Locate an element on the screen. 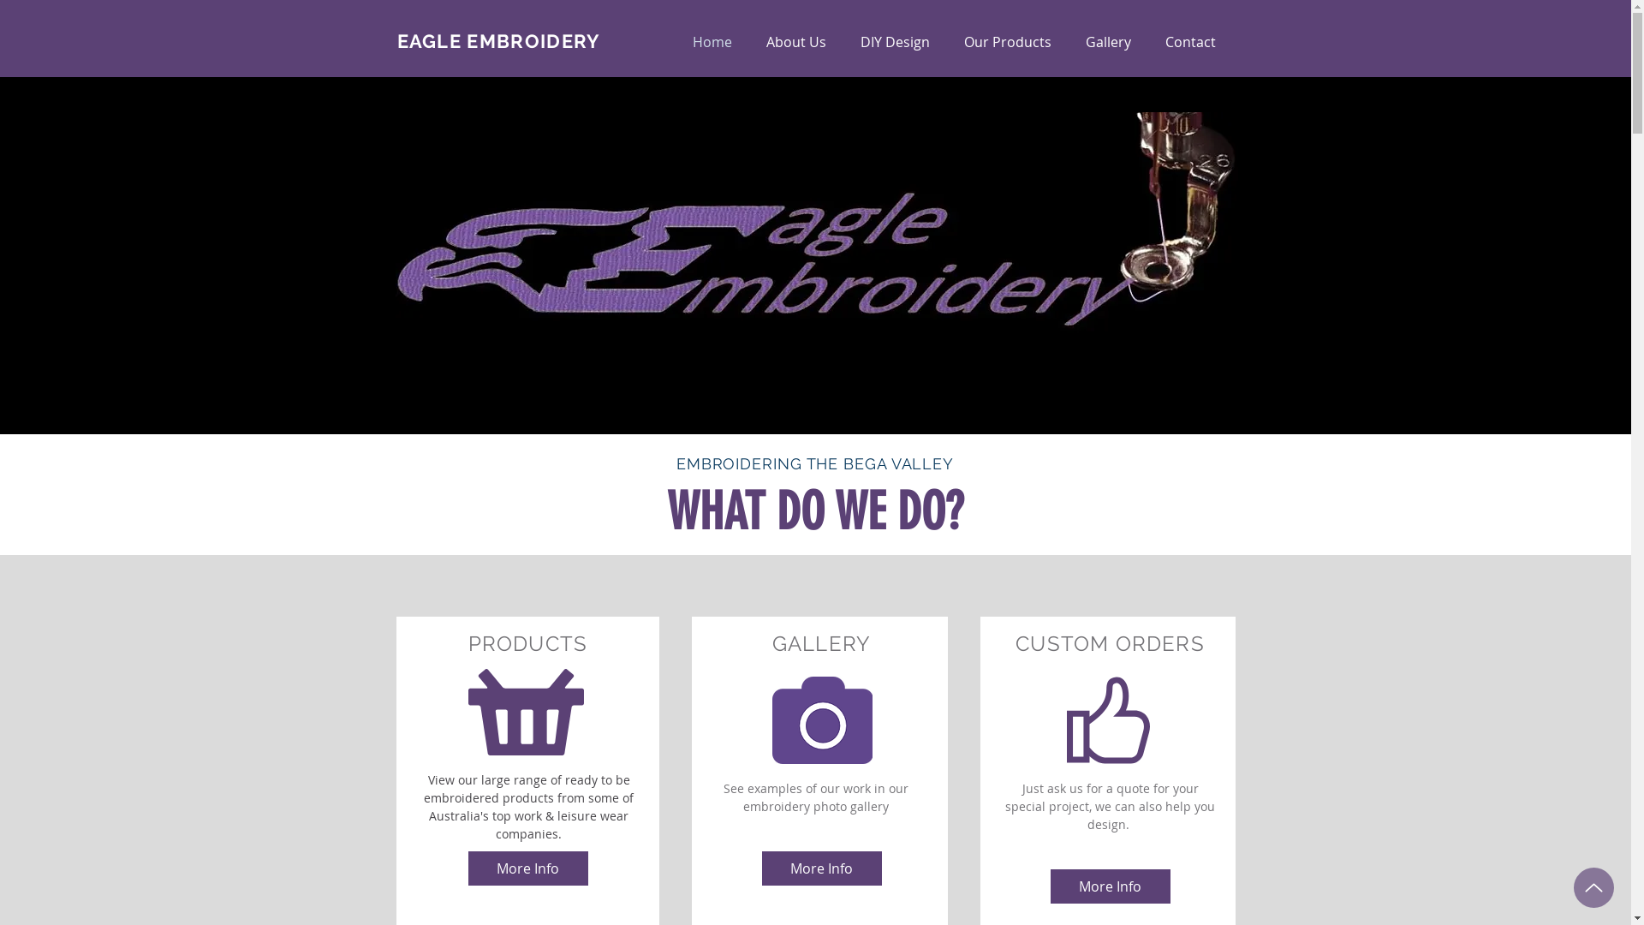 Image resolution: width=1644 pixels, height=925 pixels. Contact is located at coordinates (1190, 43).